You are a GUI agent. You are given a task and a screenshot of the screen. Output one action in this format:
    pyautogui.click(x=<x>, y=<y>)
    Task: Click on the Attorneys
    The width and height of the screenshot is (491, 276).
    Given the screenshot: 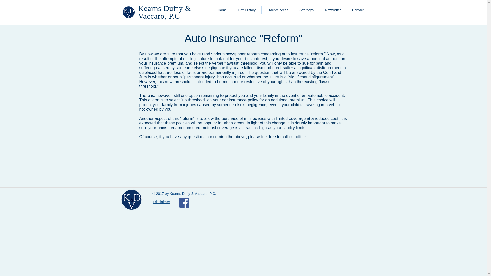 What is the action you would take?
    pyautogui.click(x=306, y=10)
    